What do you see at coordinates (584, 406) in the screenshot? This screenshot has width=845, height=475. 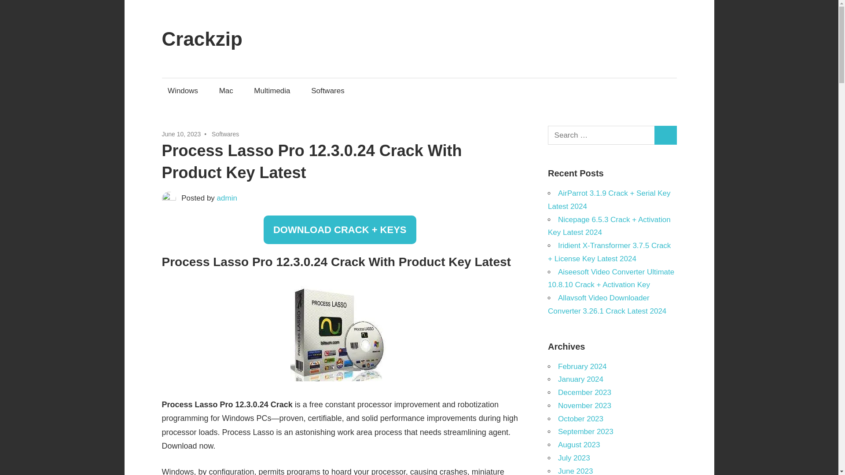 I see `November 2023` at bounding box center [584, 406].